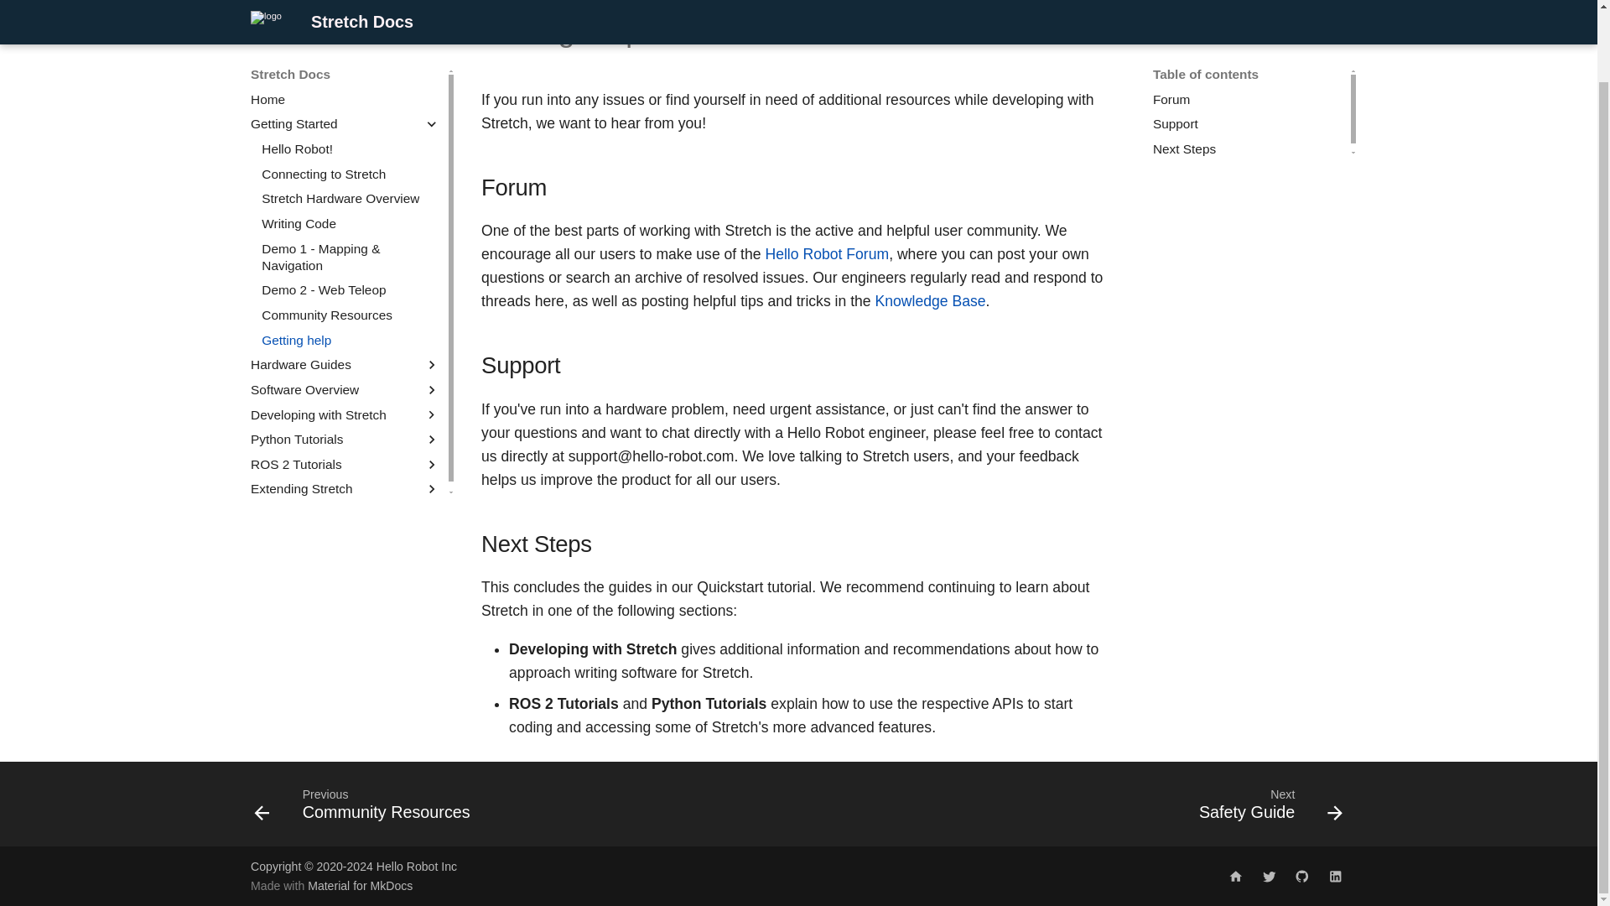  Describe the element at coordinates (1302, 875) in the screenshot. I see `github.com` at that location.